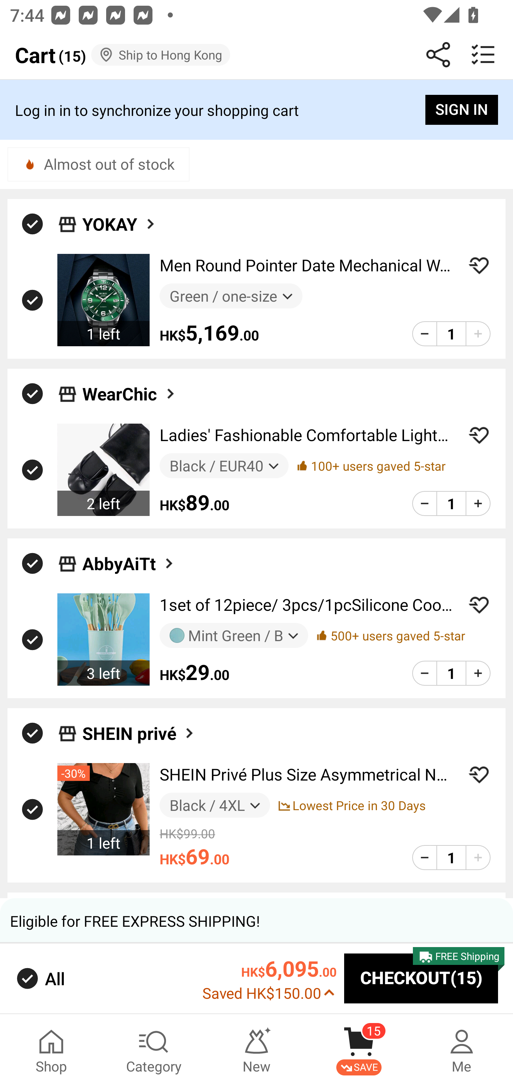 The height and width of the screenshot is (1084, 513). What do you see at coordinates (51, 1049) in the screenshot?
I see `Shop` at bounding box center [51, 1049].